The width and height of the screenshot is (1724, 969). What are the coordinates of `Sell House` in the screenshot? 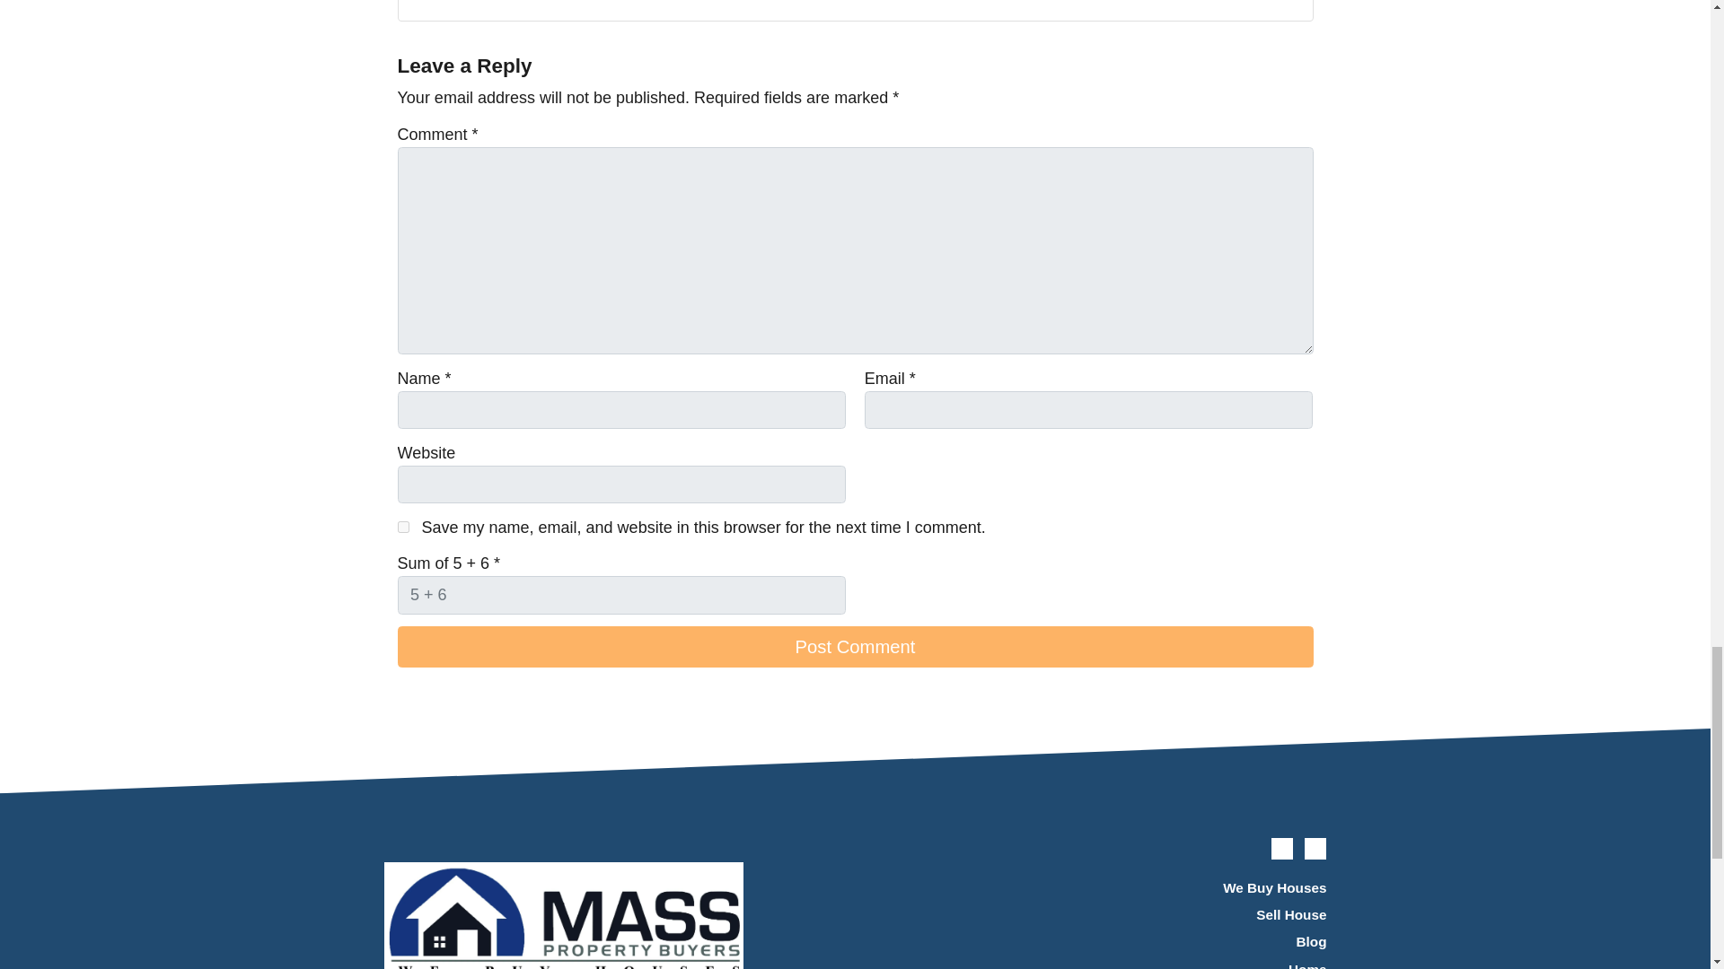 It's located at (1179, 915).